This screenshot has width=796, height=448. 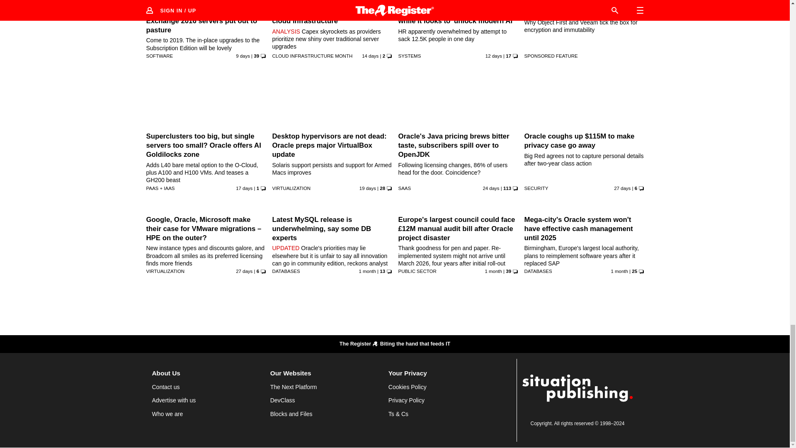 What do you see at coordinates (490, 188) in the screenshot?
I see `25 Jul 2024 18:4` at bounding box center [490, 188].